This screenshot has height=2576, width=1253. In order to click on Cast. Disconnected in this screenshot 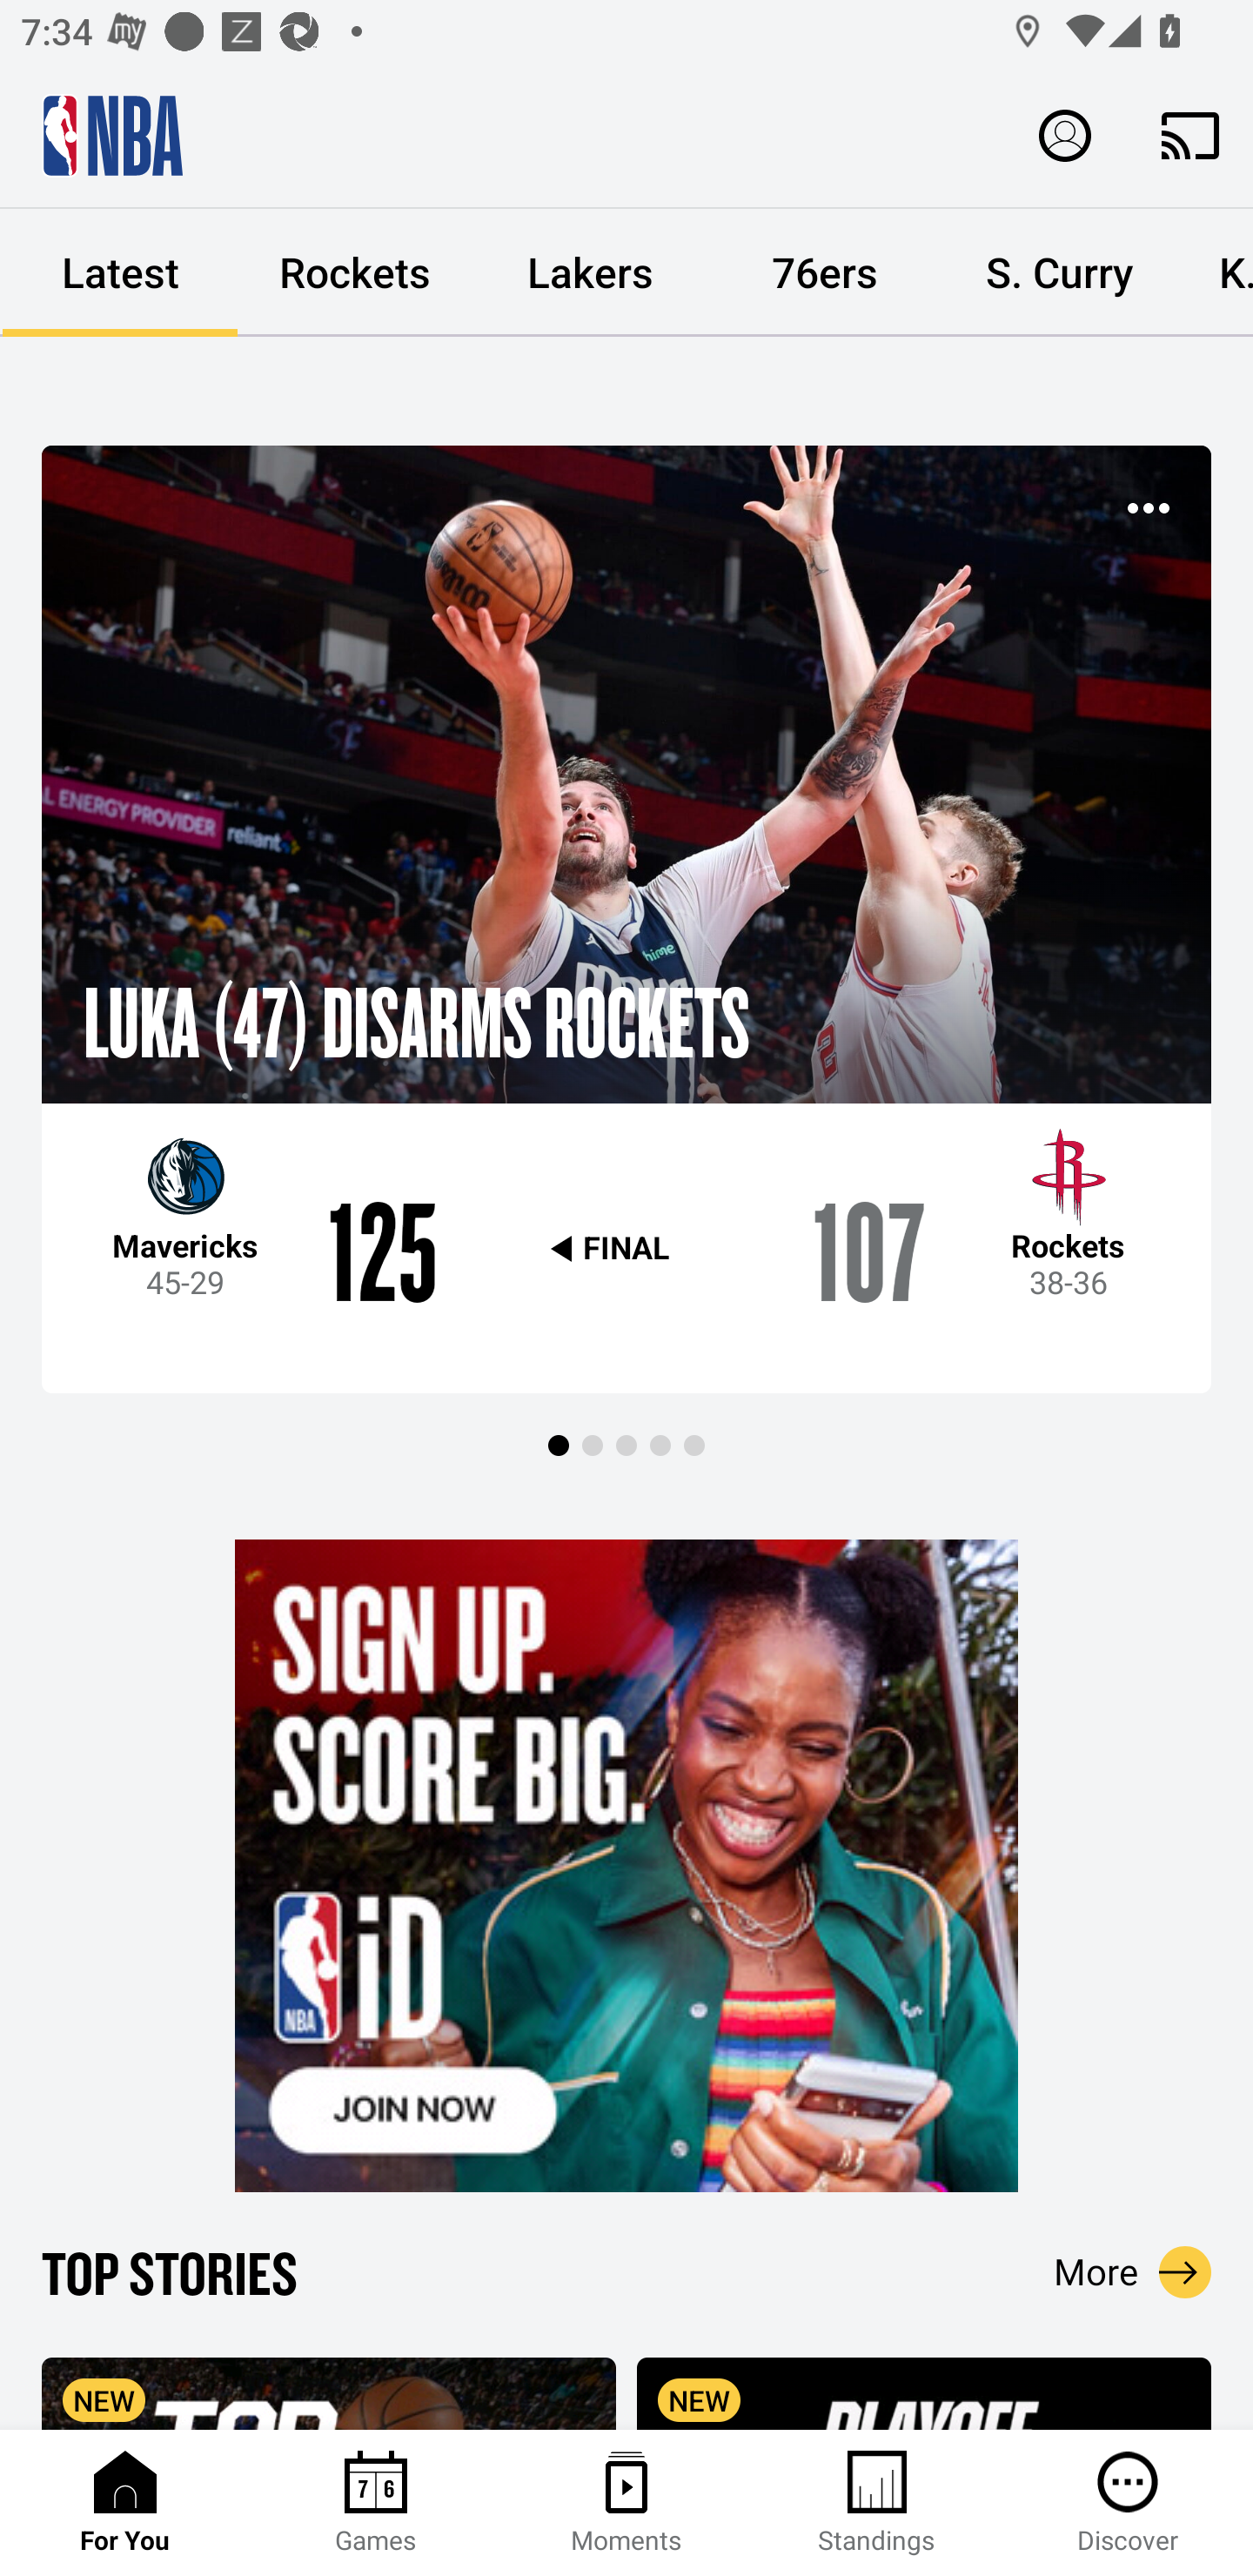, I will do `click(1190, 135)`.